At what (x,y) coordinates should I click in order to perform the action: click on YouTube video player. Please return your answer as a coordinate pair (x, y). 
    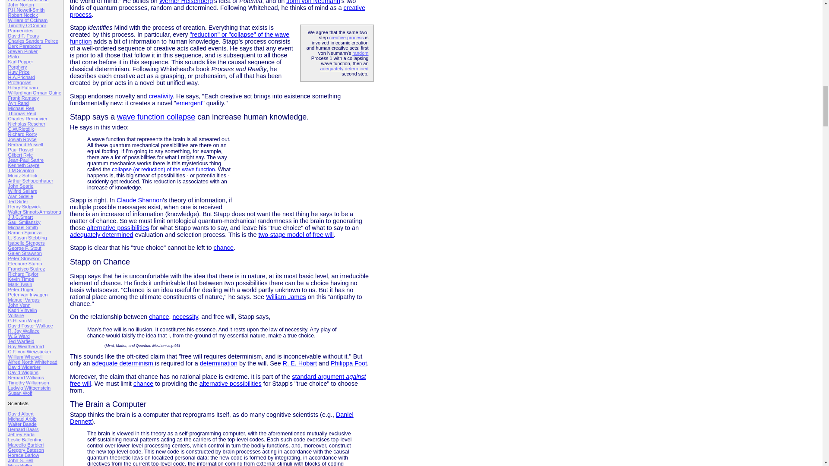
    Looking at the image, I should click on (302, 166).